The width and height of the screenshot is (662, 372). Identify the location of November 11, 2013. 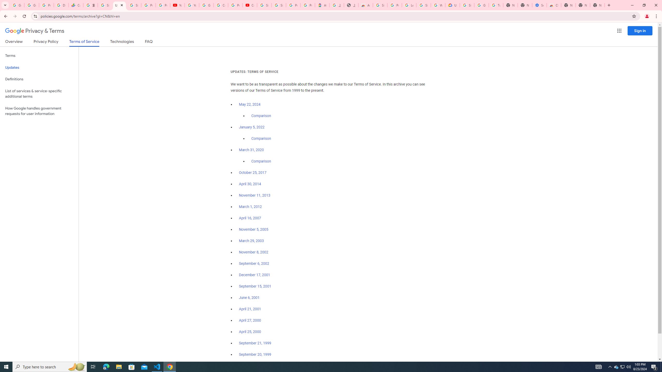
(255, 195).